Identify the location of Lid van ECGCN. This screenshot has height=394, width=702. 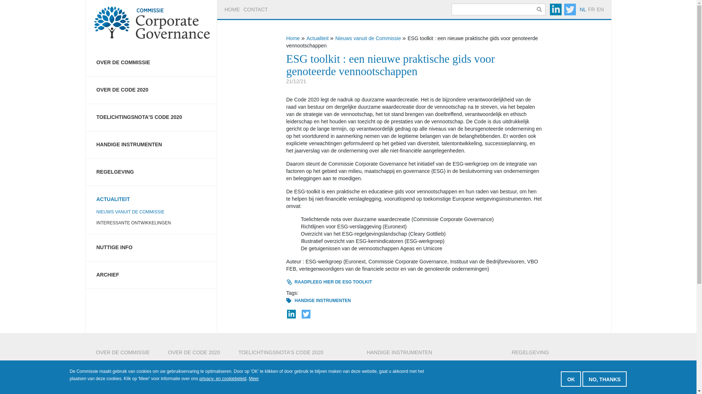
(123, 389).